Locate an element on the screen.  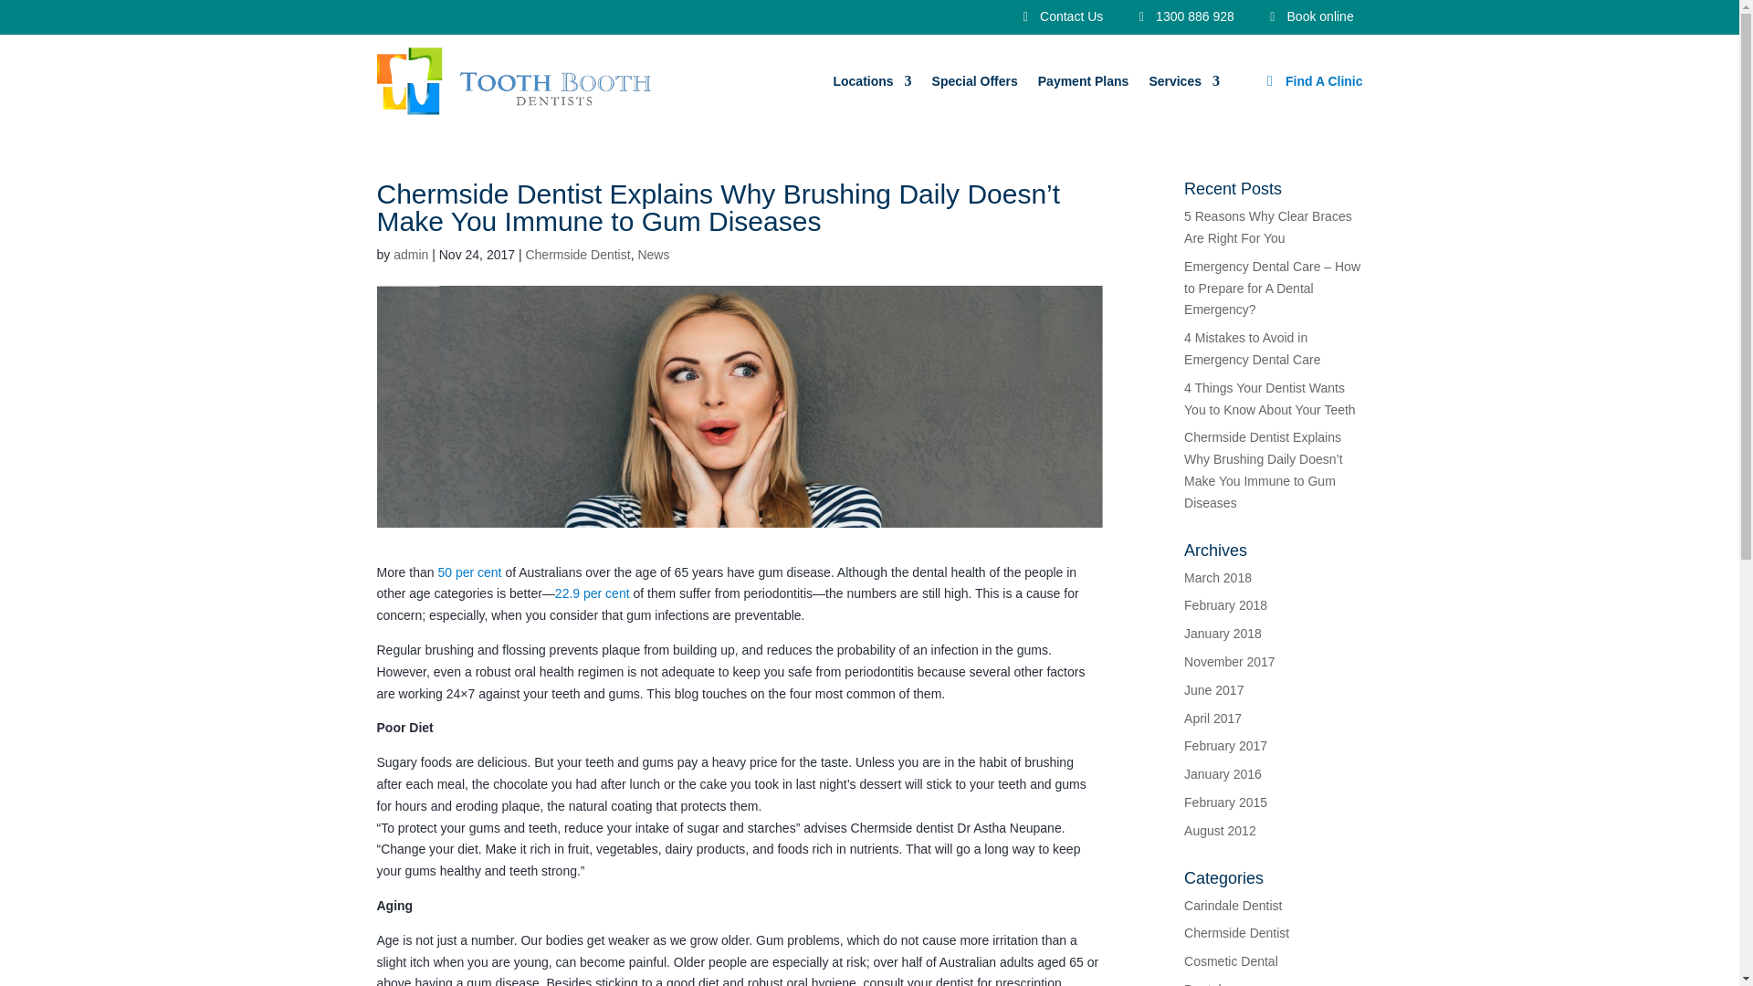
Posts by admin is located at coordinates (410, 255).